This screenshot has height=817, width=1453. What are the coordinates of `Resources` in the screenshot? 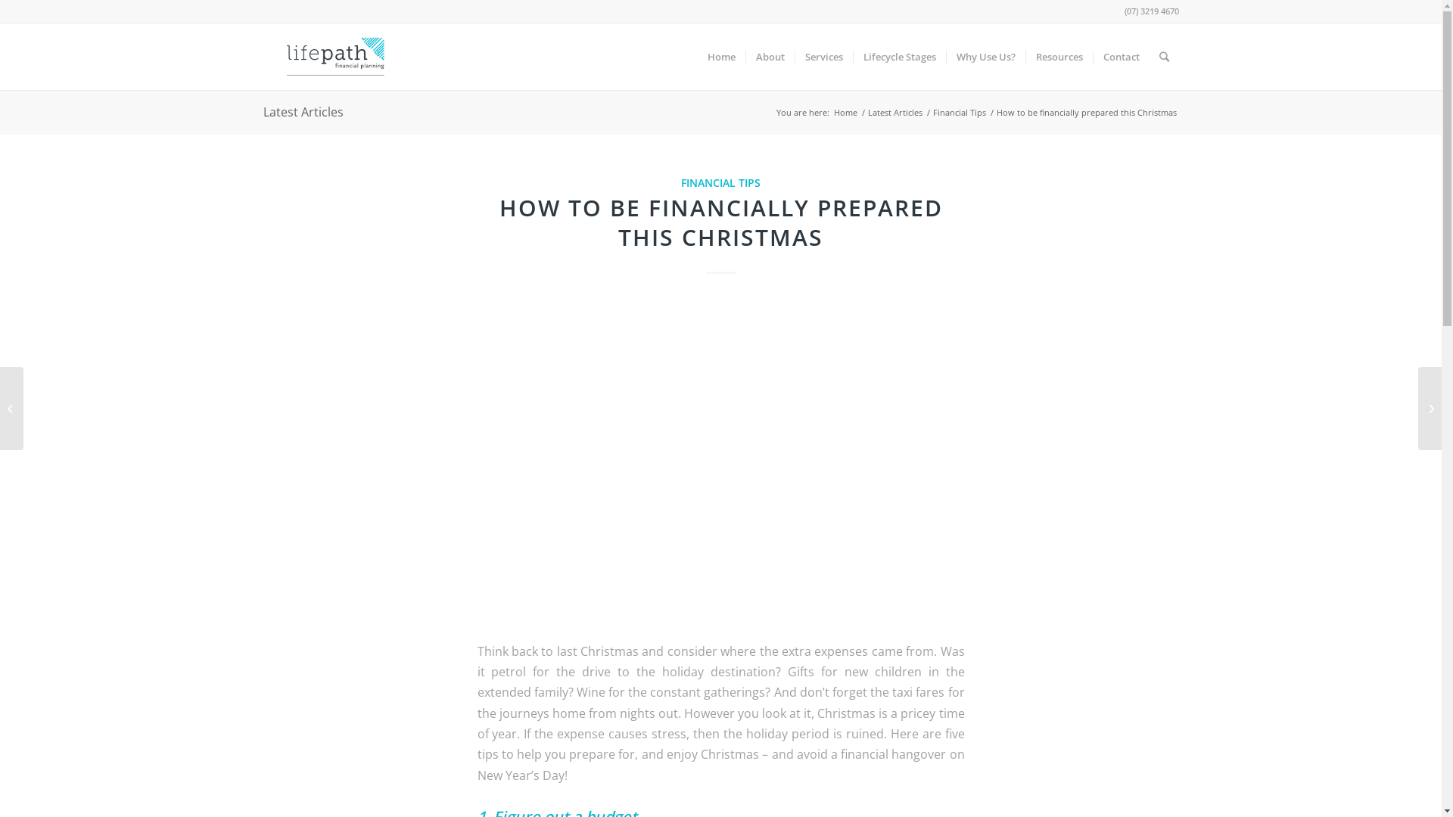 It's located at (1058, 57).